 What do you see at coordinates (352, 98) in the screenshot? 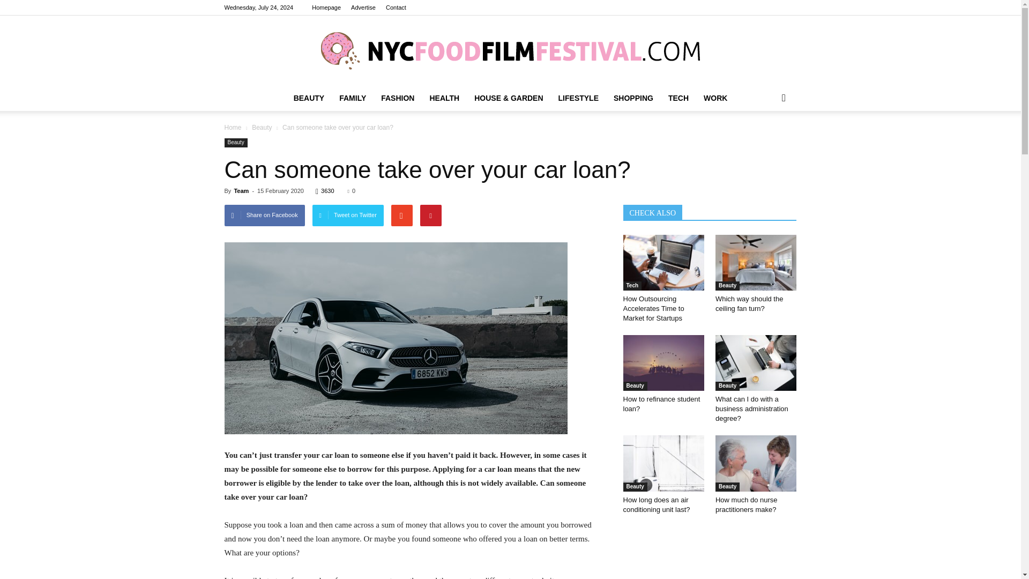
I see `FAMILY` at bounding box center [352, 98].